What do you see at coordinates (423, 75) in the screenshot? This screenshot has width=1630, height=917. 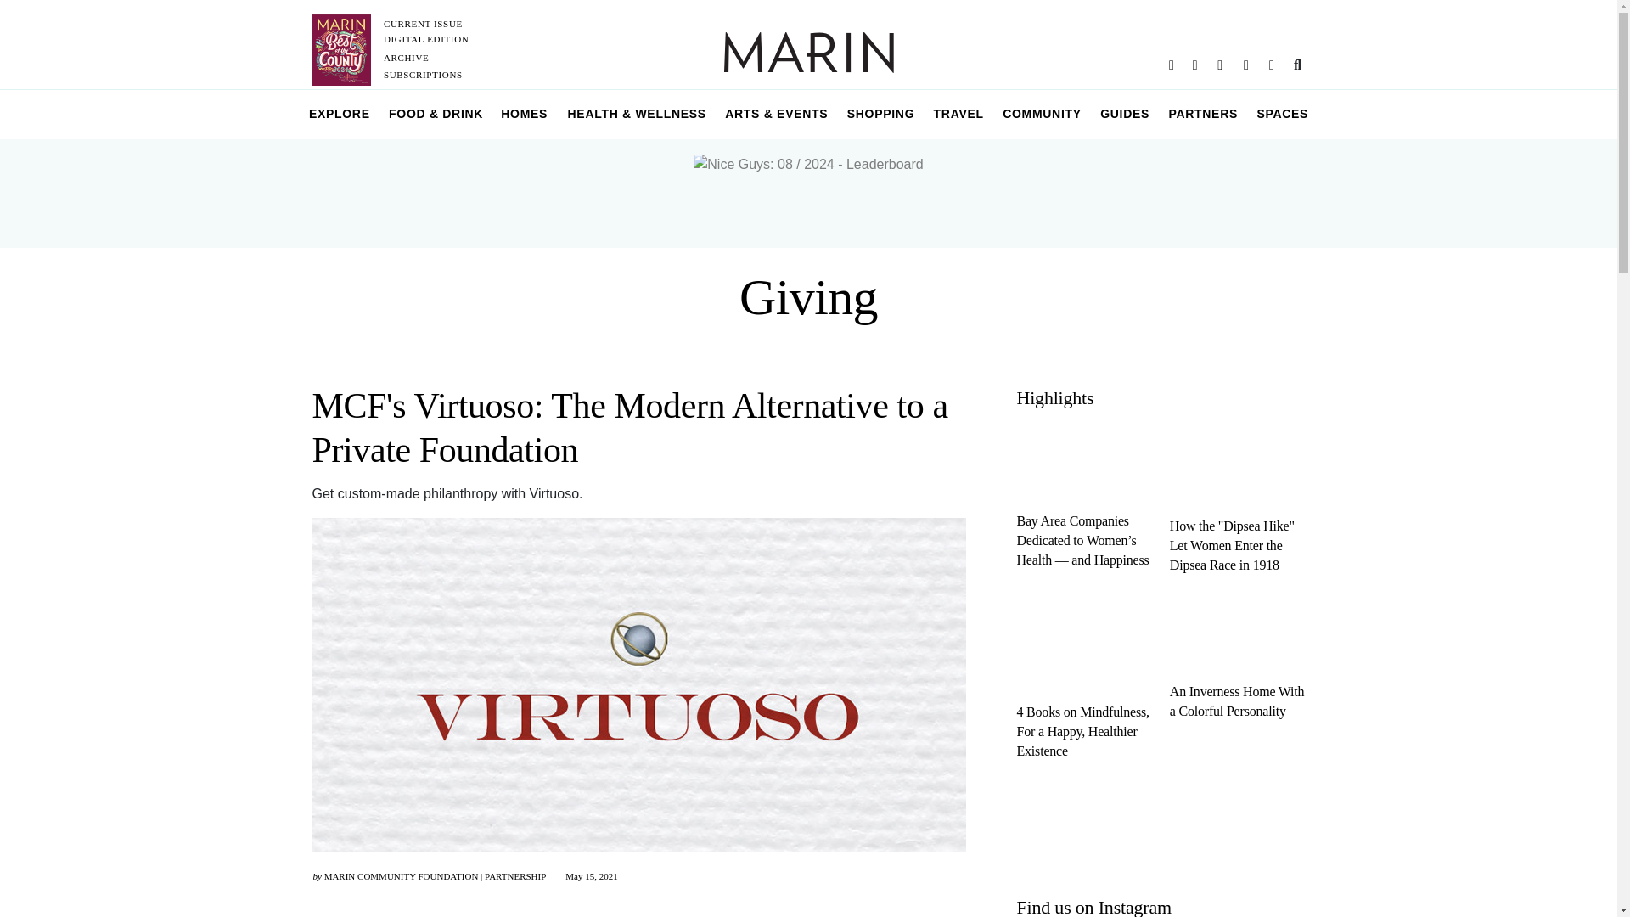 I see `SUBSCRIPTIONS` at bounding box center [423, 75].